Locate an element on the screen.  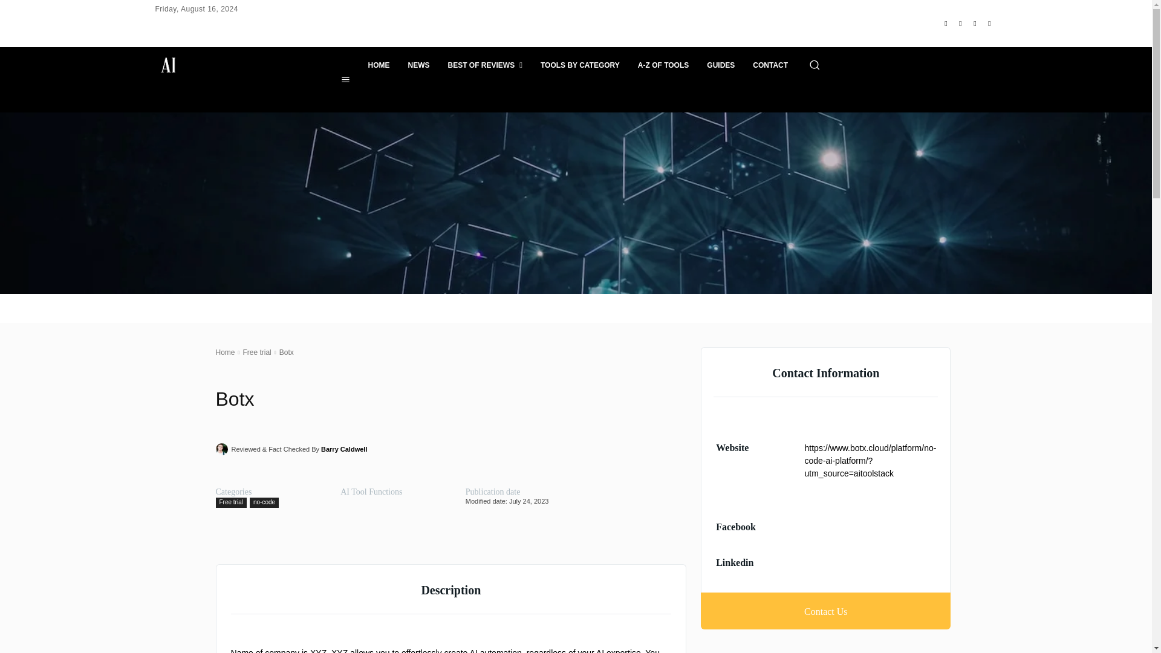
Barry Caldwell is located at coordinates (223, 449).